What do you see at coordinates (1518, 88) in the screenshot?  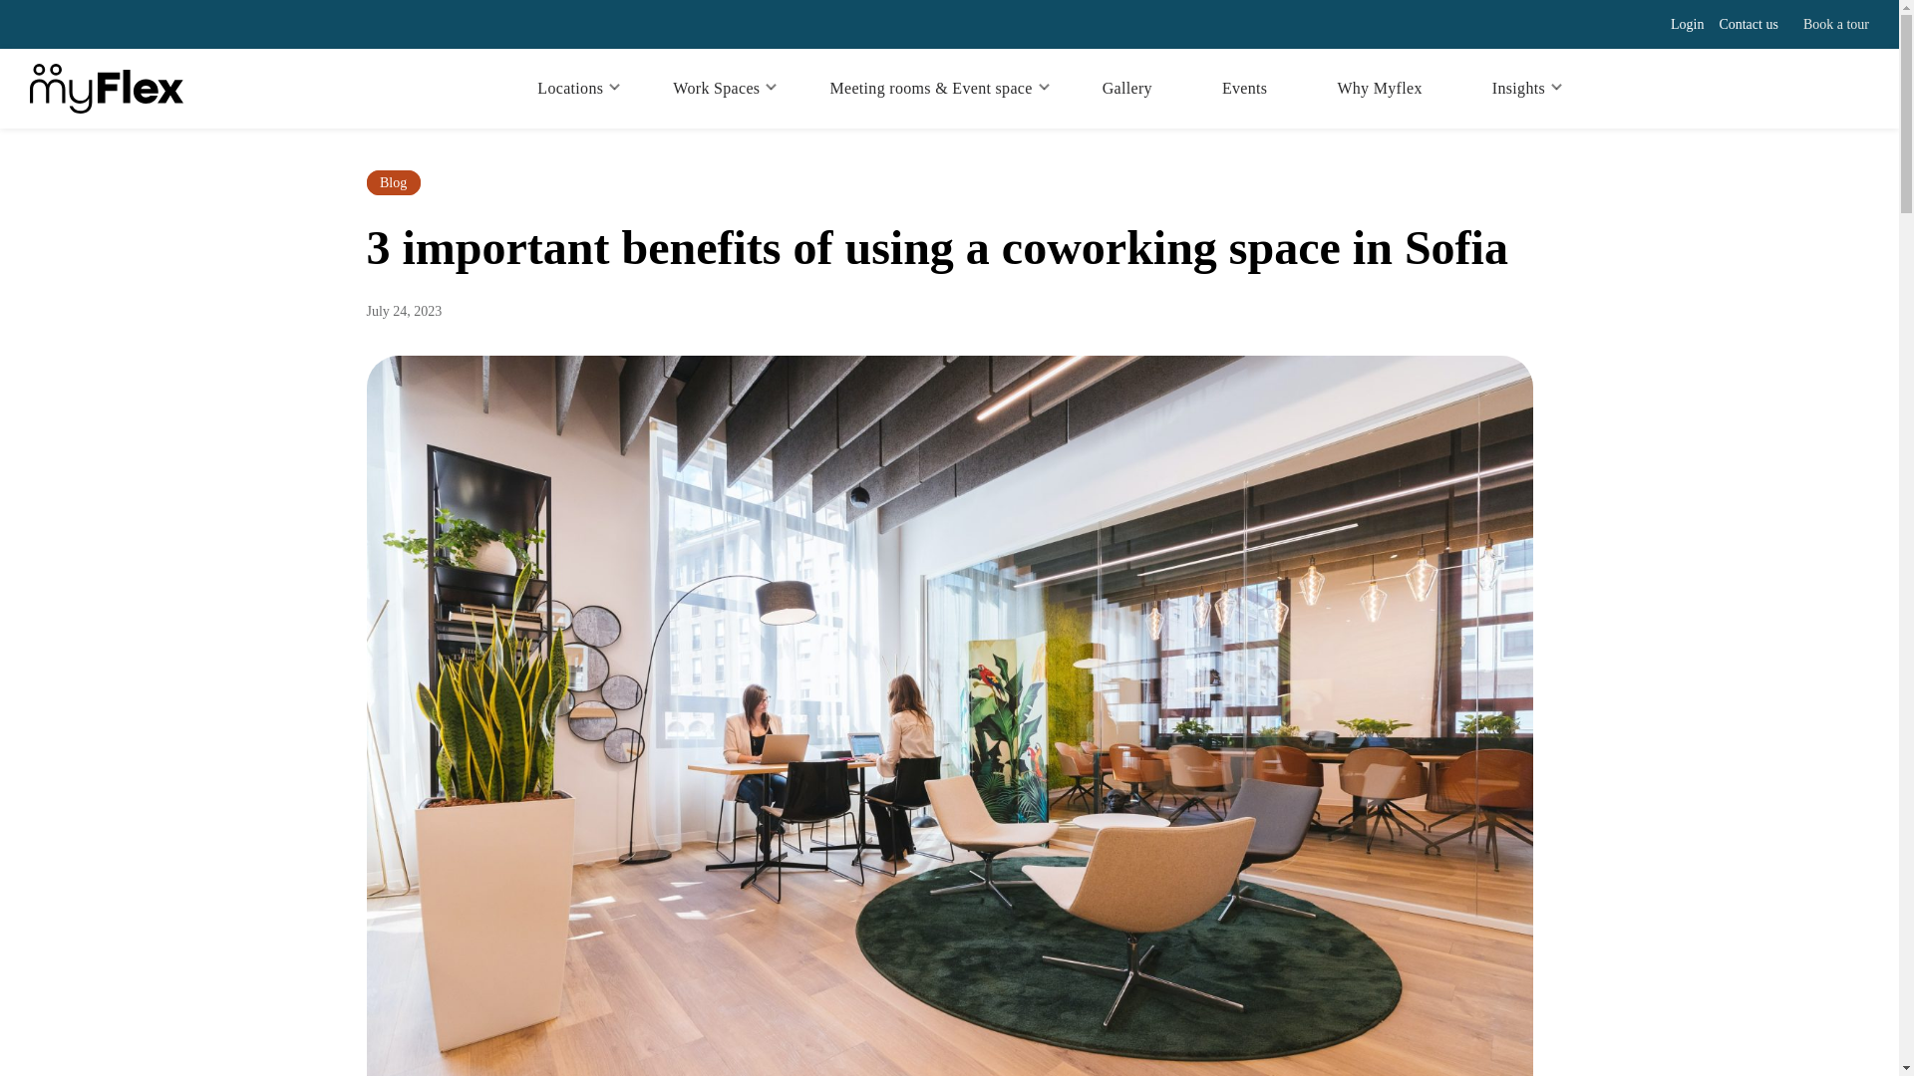 I see `Insights` at bounding box center [1518, 88].